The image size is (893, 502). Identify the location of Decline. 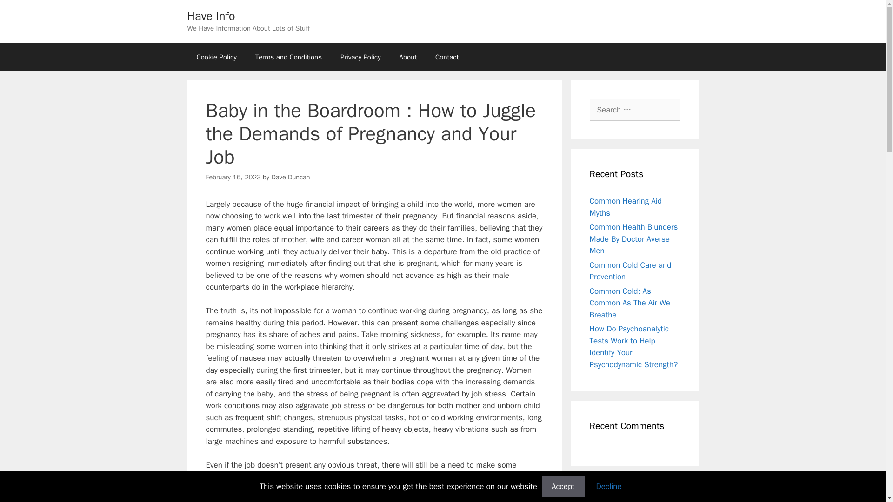
(609, 486).